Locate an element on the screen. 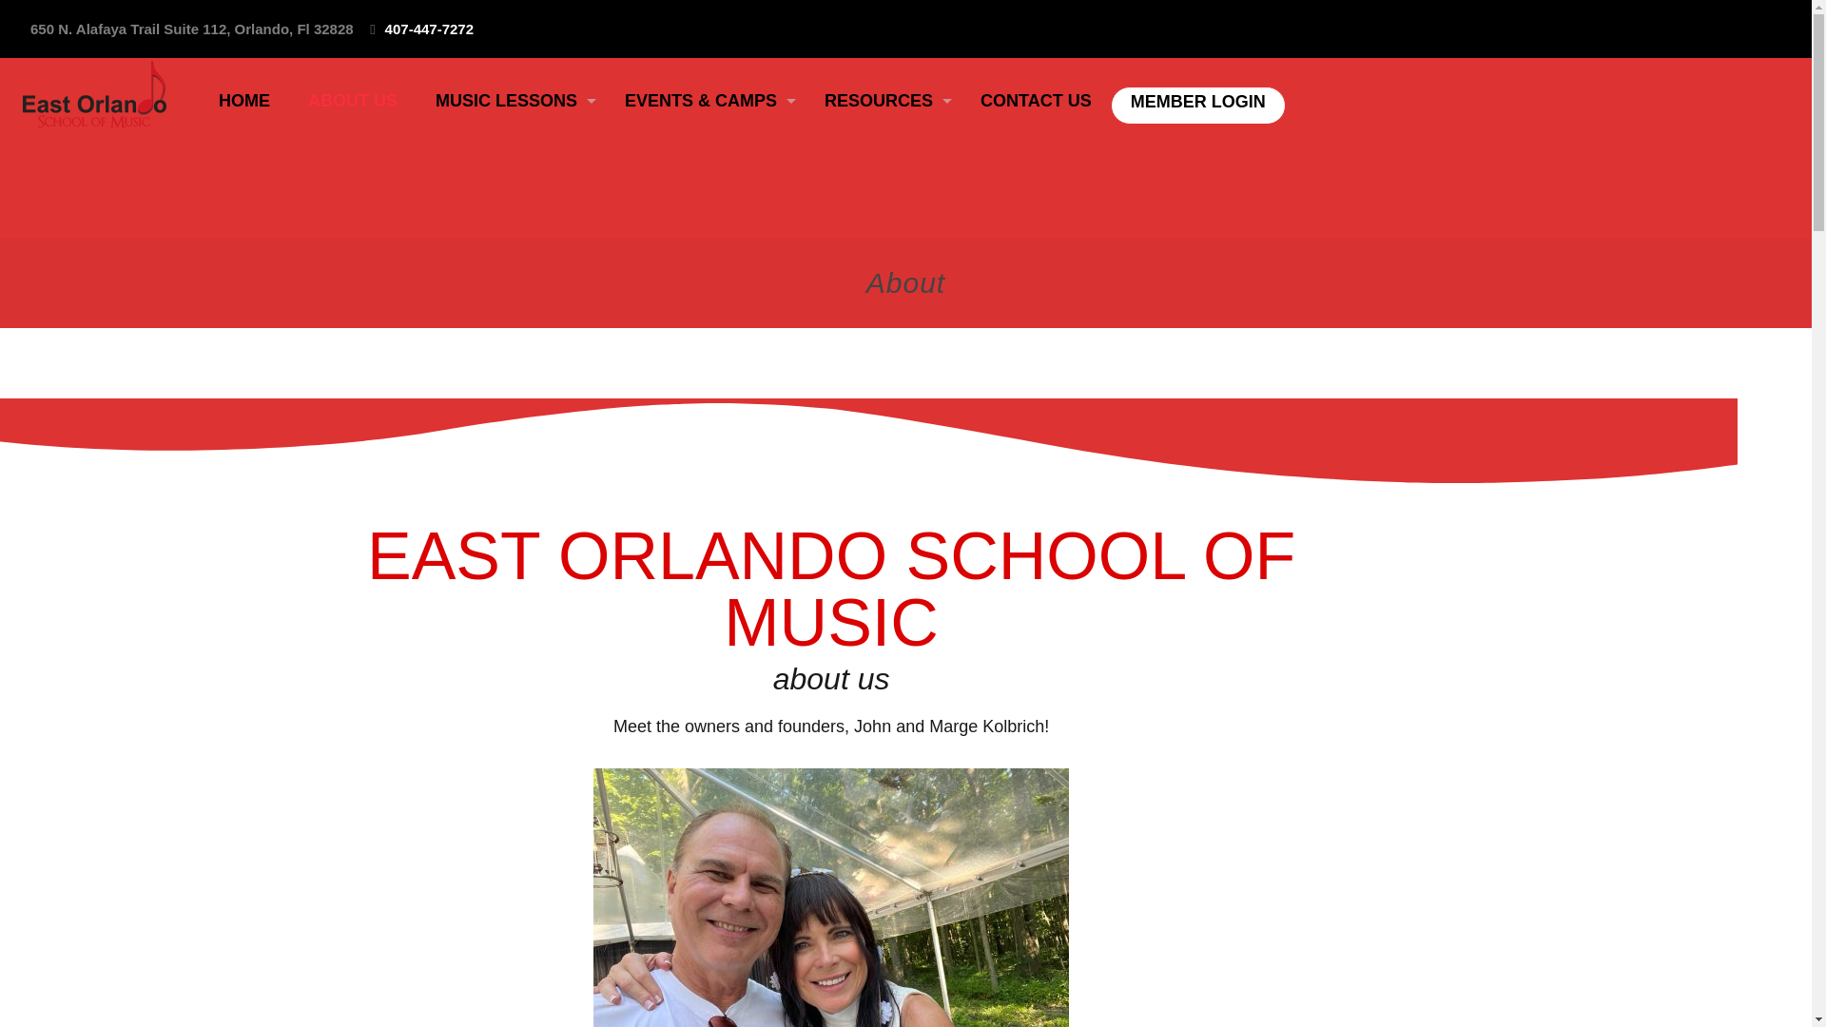  MUSIC LESSONS is located at coordinates (511, 101).